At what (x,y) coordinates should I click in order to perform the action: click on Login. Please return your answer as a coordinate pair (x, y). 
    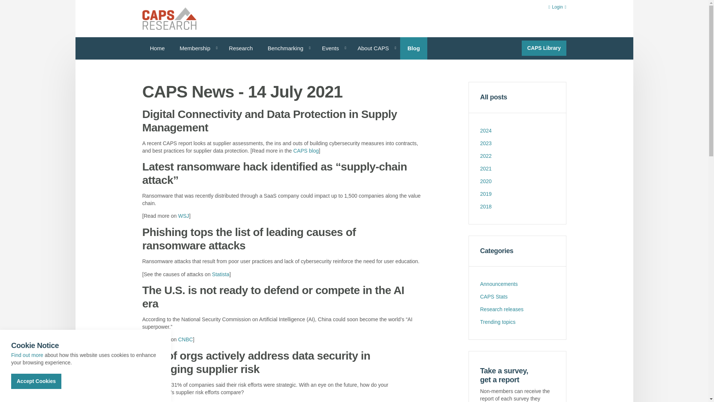
    Looking at the image, I should click on (557, 7).